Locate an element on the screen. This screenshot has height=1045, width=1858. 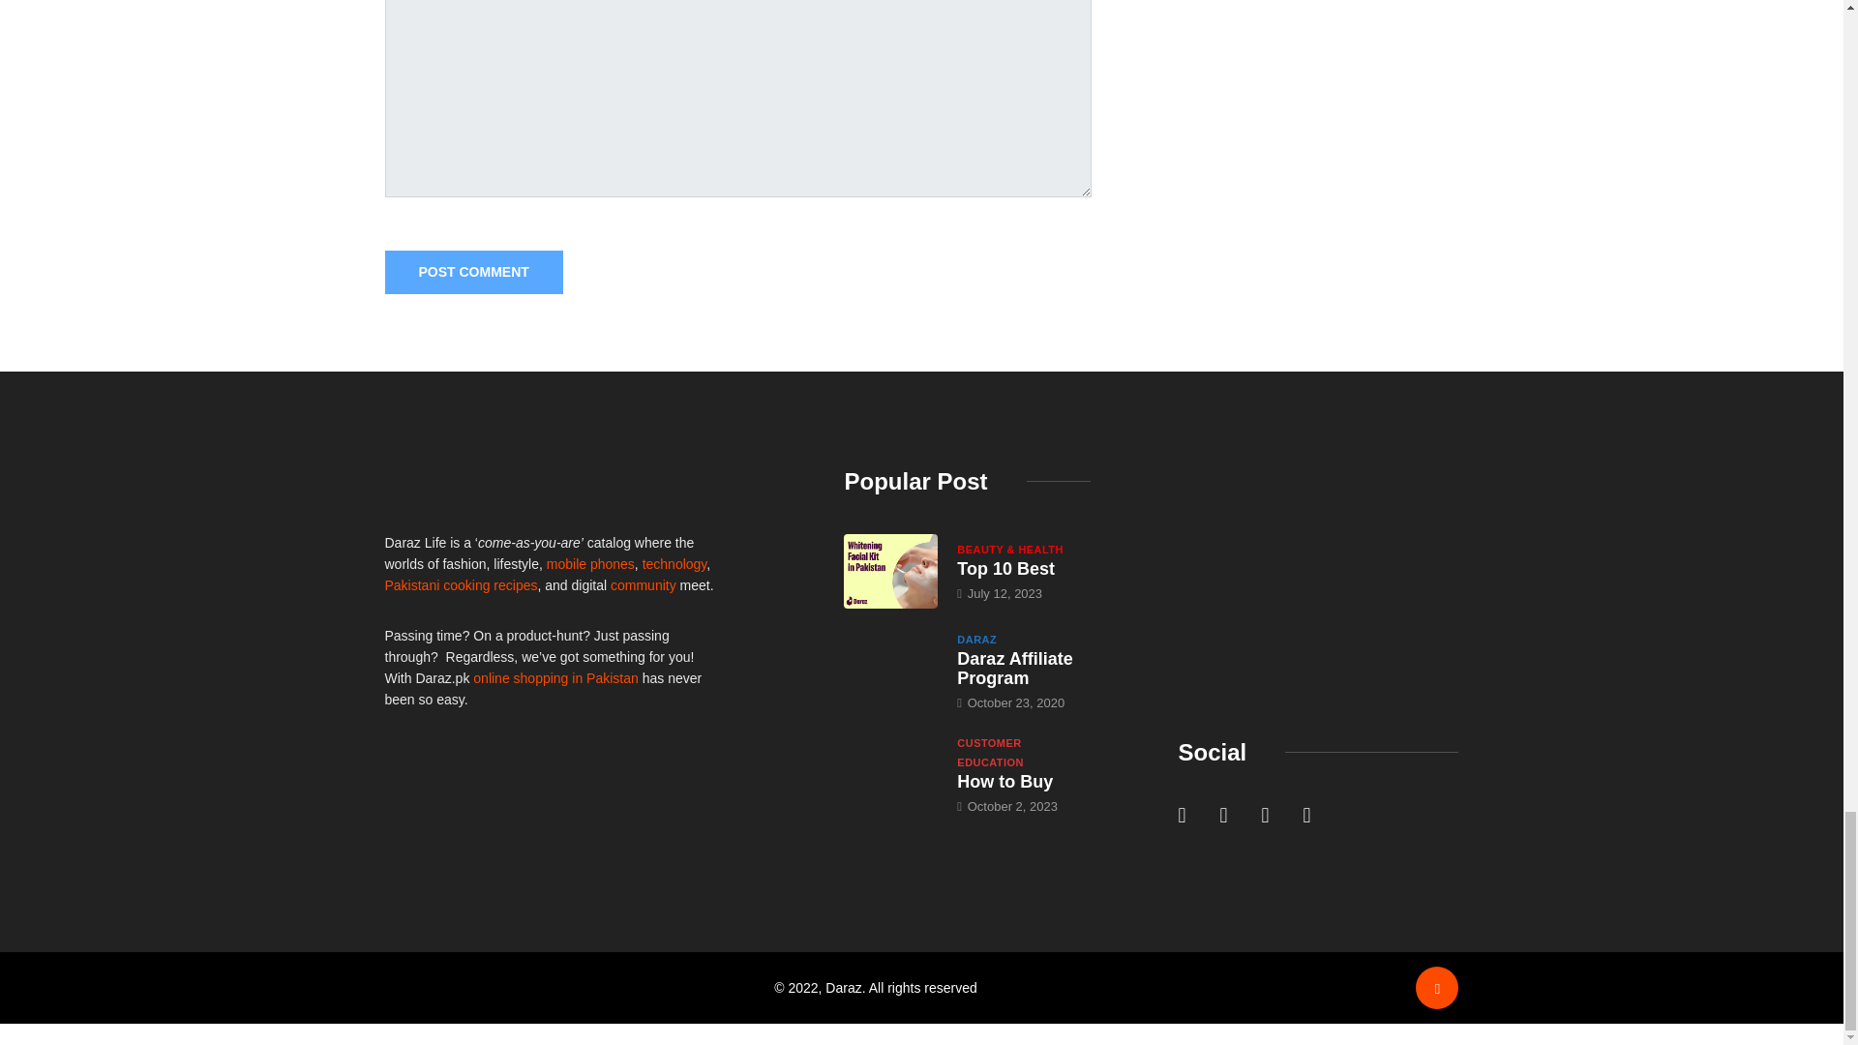
Top 10 Best Whitening Facial Kit in Pakistan 2023 is located at coordinates (890, 571).